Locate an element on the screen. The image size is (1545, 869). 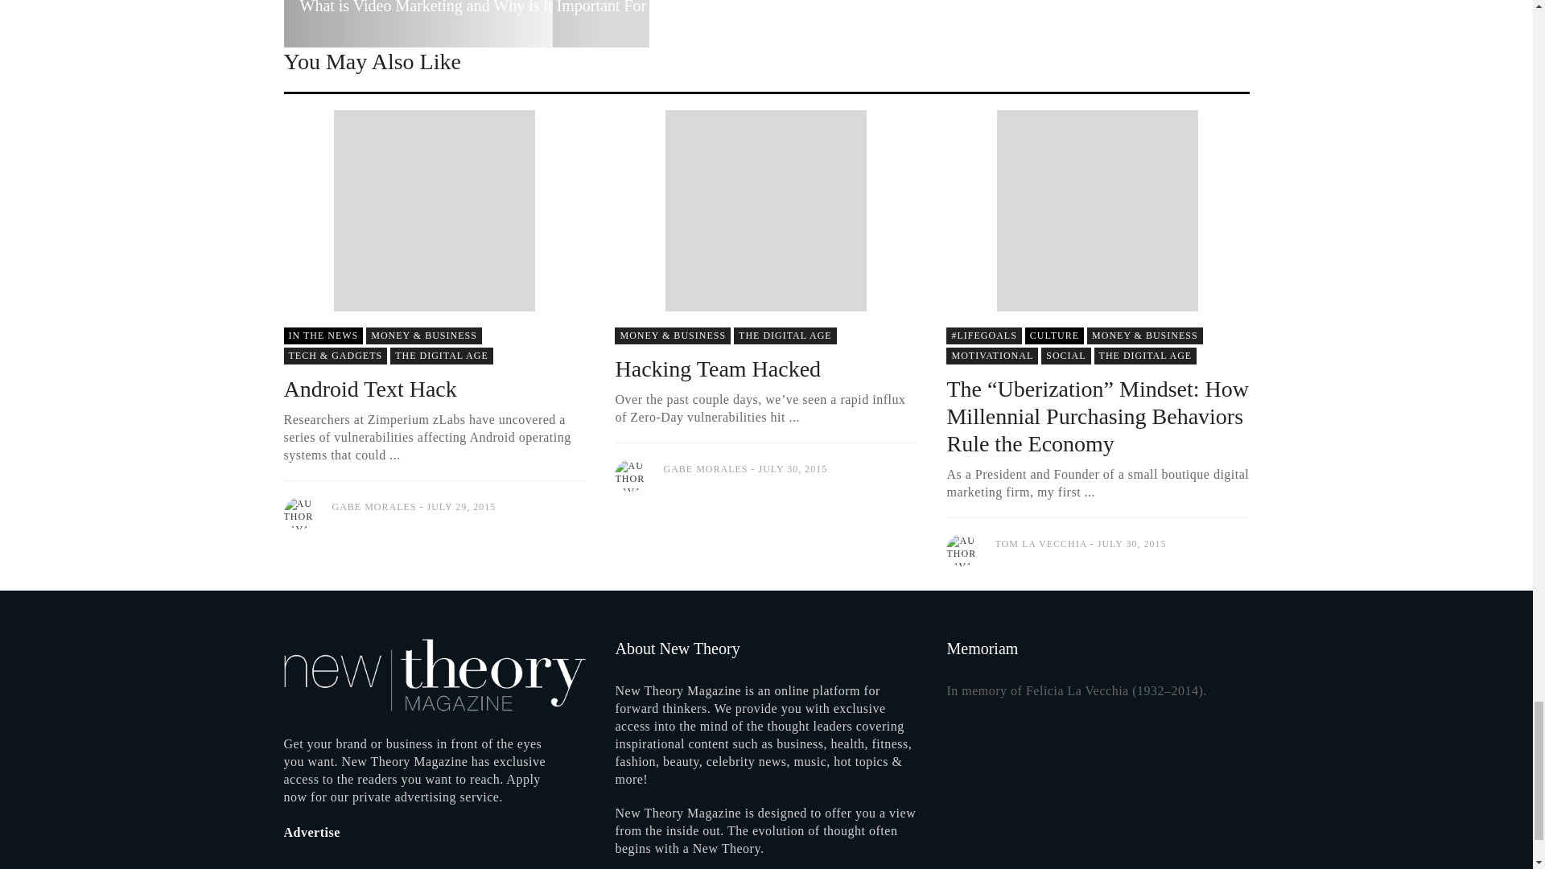
View all posts in 158 is located at coordinates (1054, 336).